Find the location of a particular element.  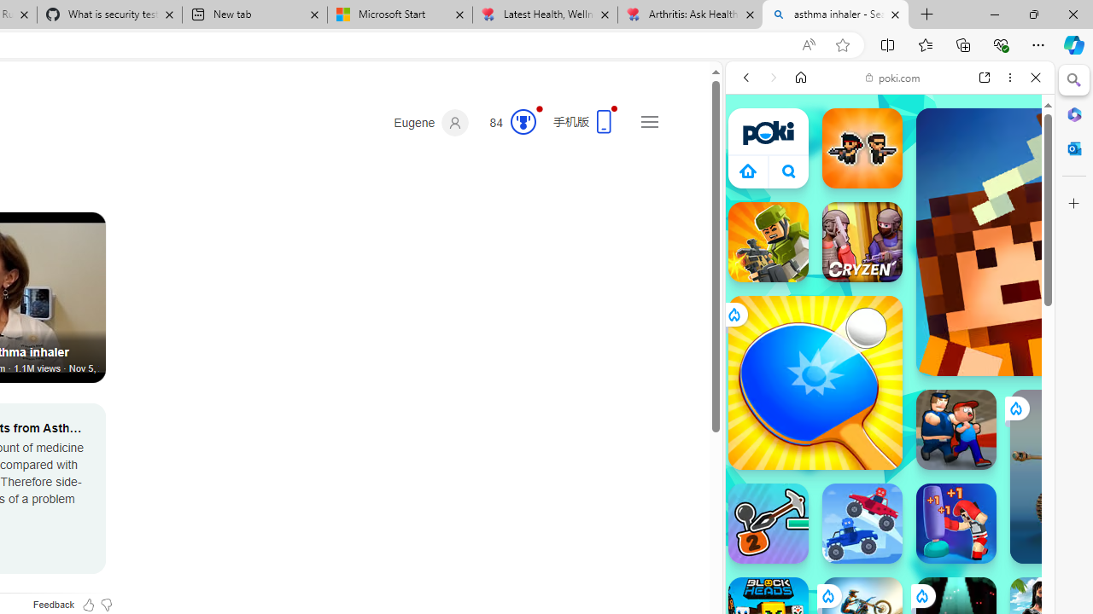

Punch Legend Simulator is located at coordinates (956, 524).